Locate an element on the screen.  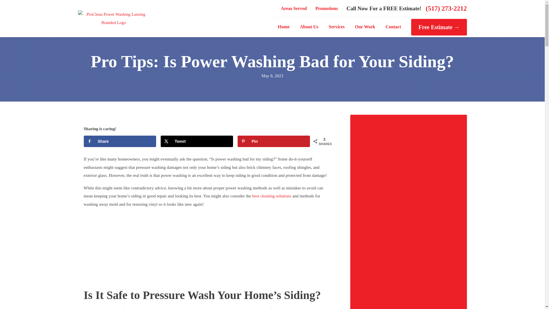
Our Work is located at coordinates (365, 27).